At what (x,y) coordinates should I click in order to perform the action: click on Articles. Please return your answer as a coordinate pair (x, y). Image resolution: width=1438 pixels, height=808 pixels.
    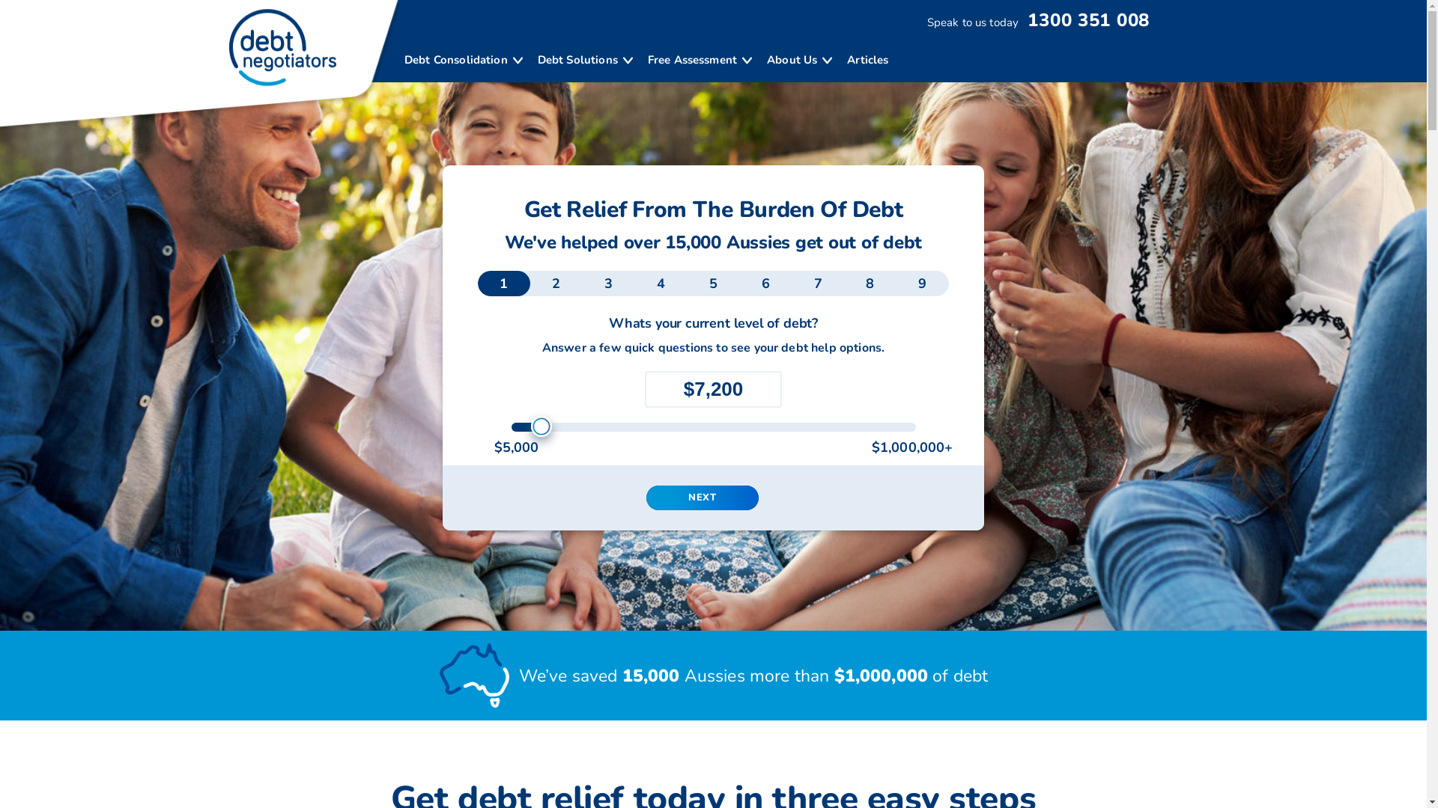
    Looking at the image, I should click on (867, 60).